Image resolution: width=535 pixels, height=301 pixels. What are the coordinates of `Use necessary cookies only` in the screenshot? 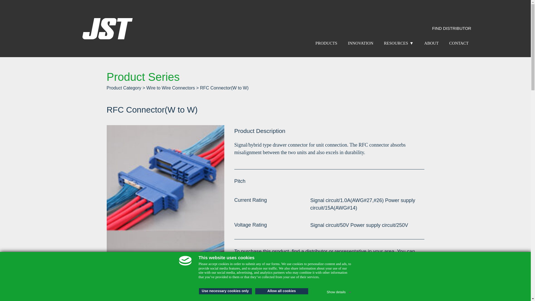 It's located at (225, 291).